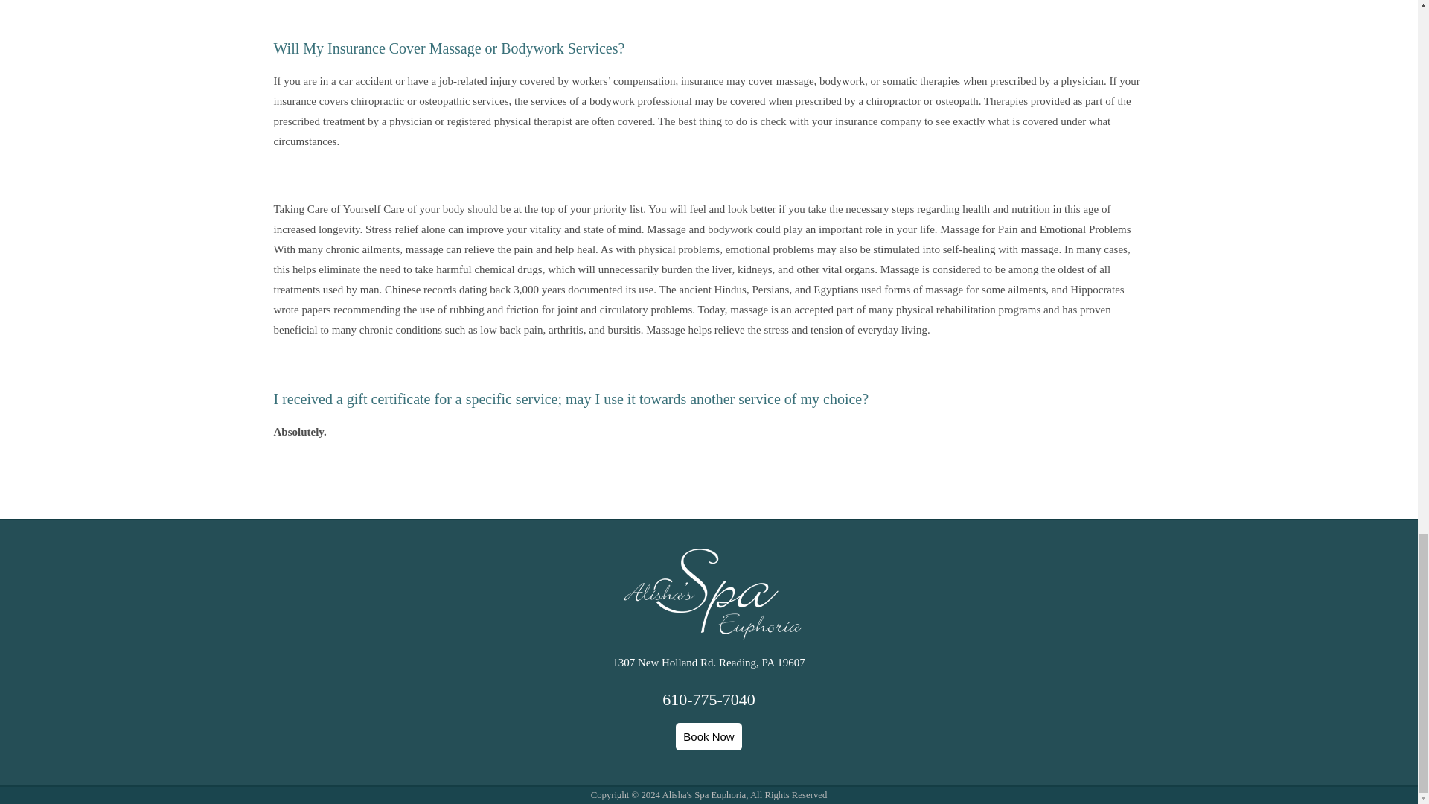 Image resolution: width=1429 pixels, height=804 pixels. What do you see at coordinates (709, 736) in the screenshot?
I see `Book Now` at bounding box center [709, 736].